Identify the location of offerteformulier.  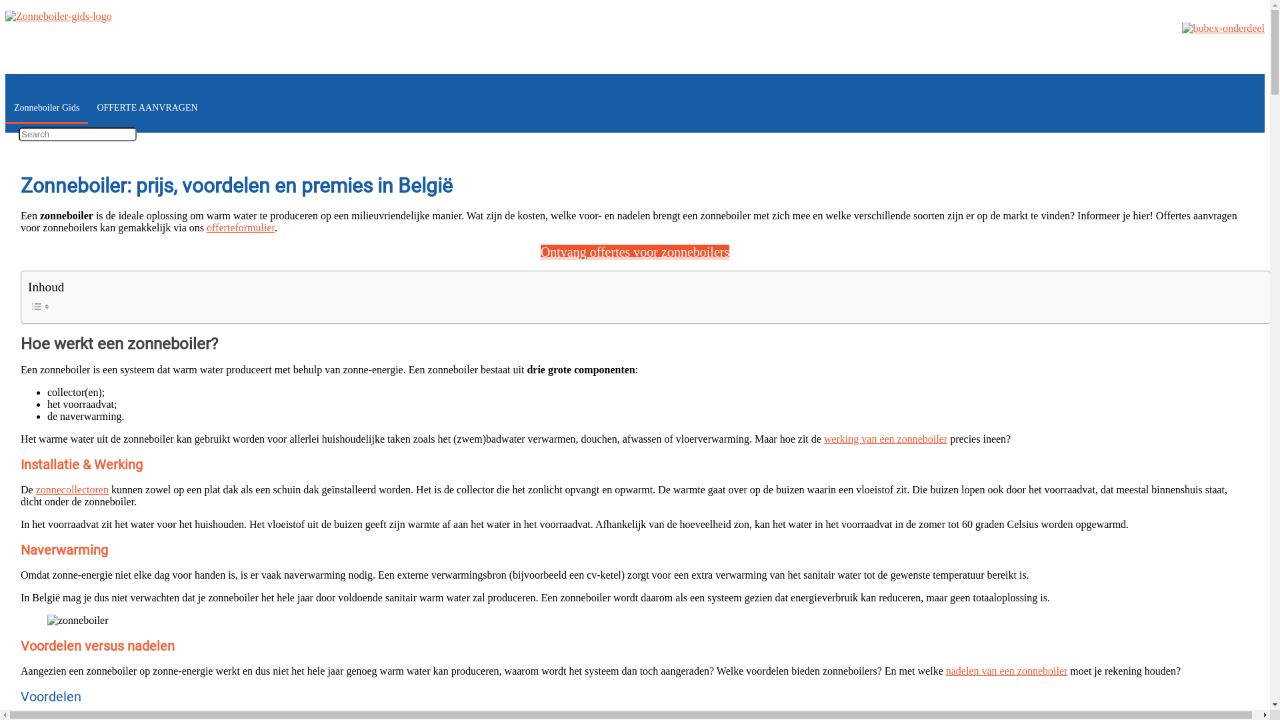
(241, 228).